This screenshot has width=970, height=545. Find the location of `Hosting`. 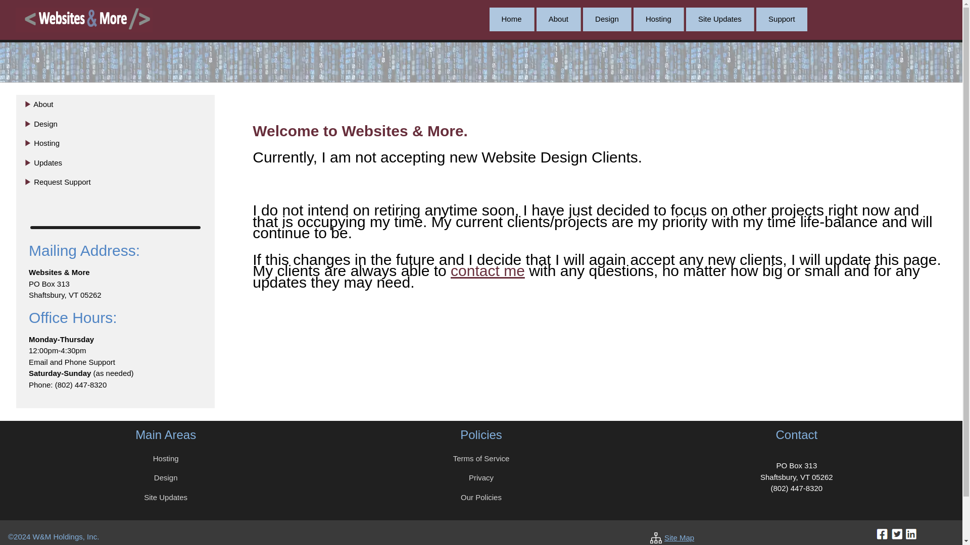

Hosting is located at coordinates (166, 458).